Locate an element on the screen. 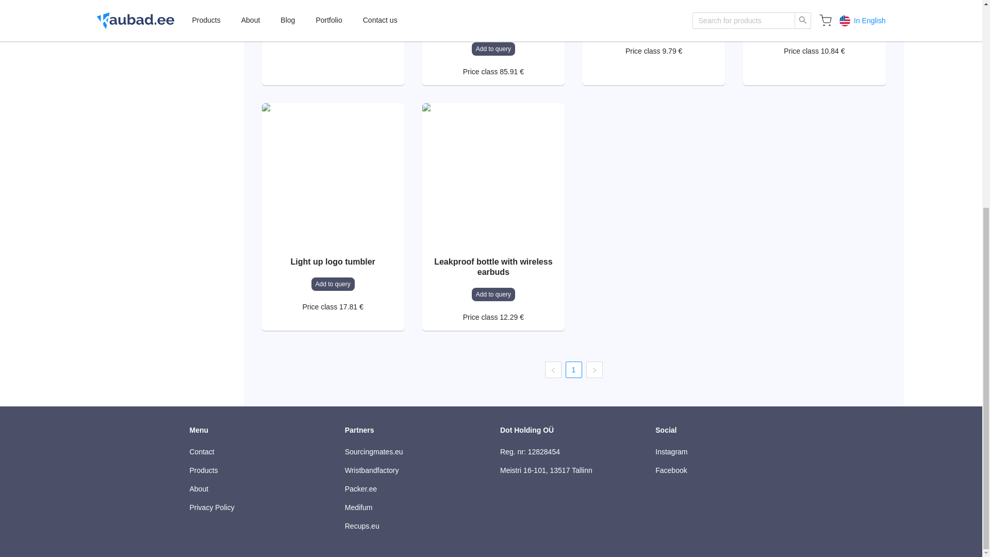  1 is located at coordinates (574, 370).